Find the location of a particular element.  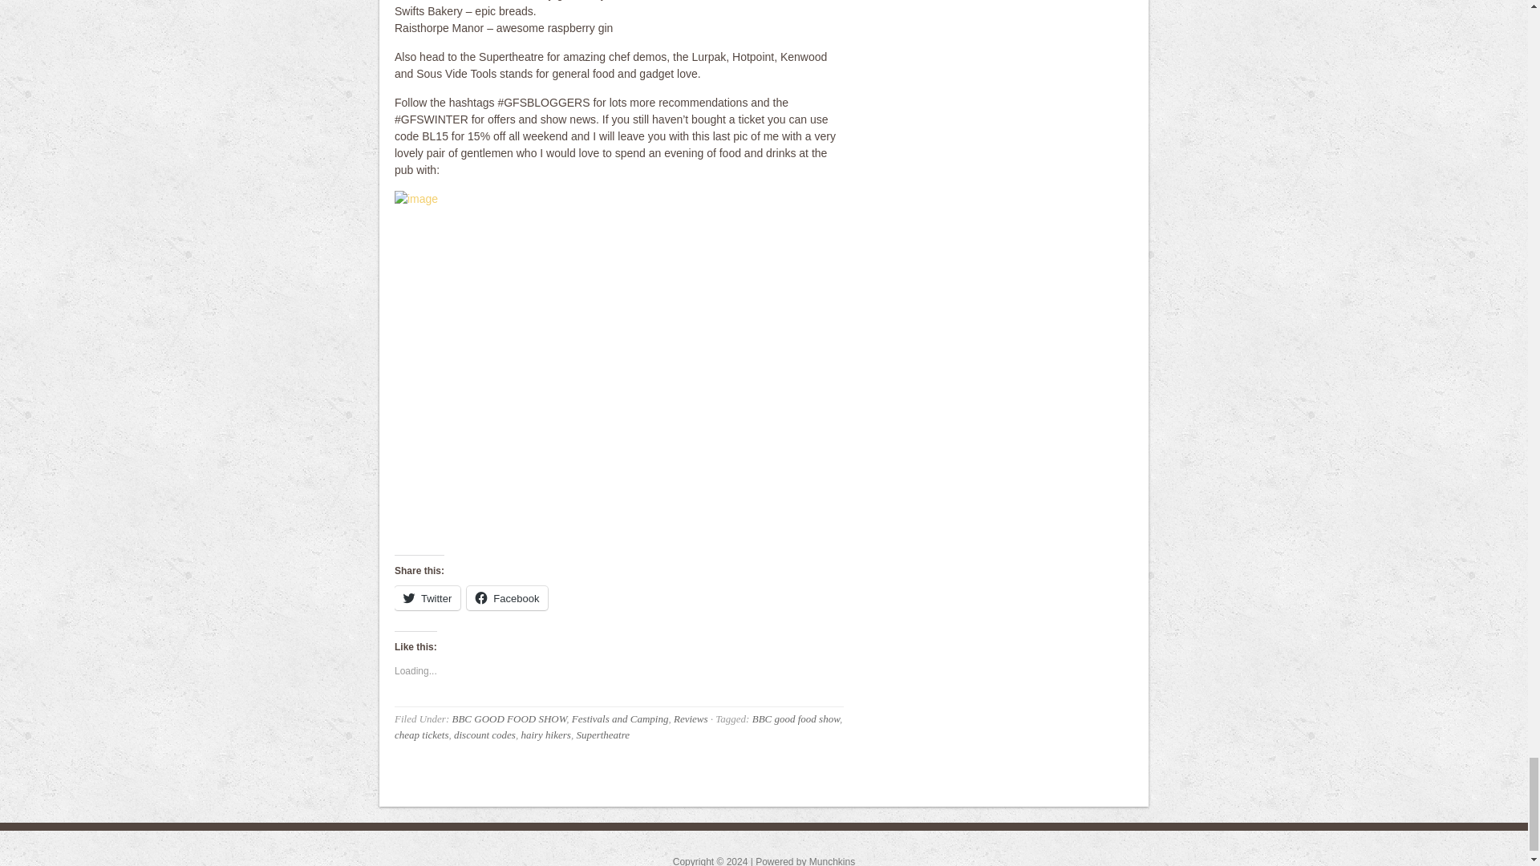

BBC GOOD FOOD SHOW is located at coordinates (509, 718).